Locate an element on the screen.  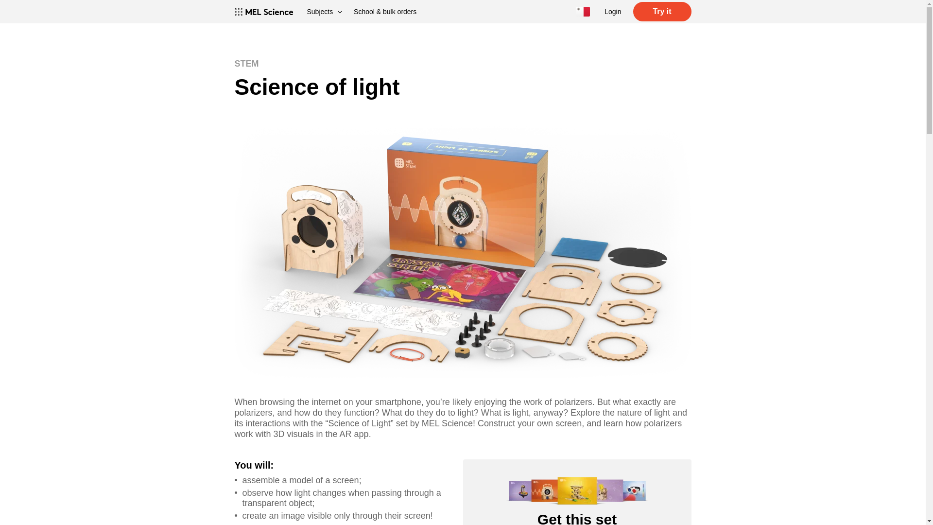
Try it is located at coordinates (662, 12).